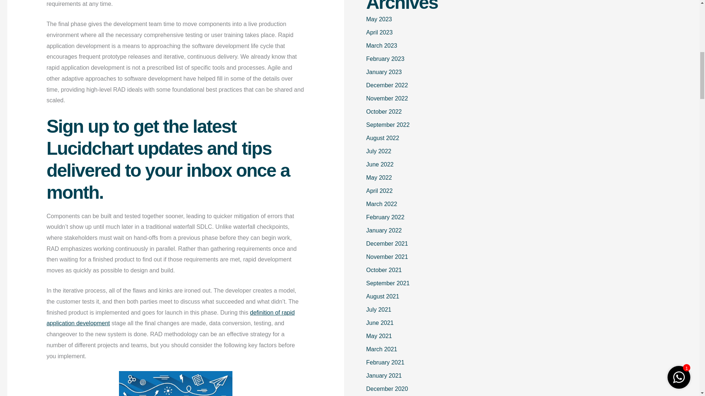 The width and height of the screenshot is (705, 396). What do you see at coordinates (387, 85) in the screenshot?
I see `December 2022` at bounding box center [387, 85].